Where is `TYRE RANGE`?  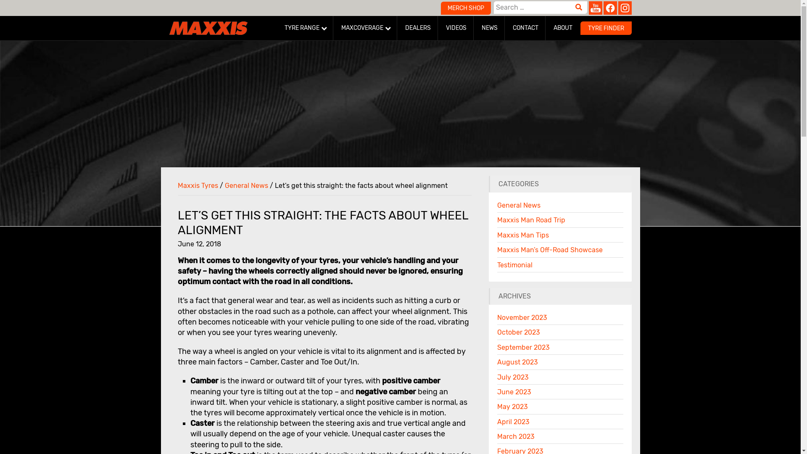
TYRE RANGE is located at coordinates (305, 28).